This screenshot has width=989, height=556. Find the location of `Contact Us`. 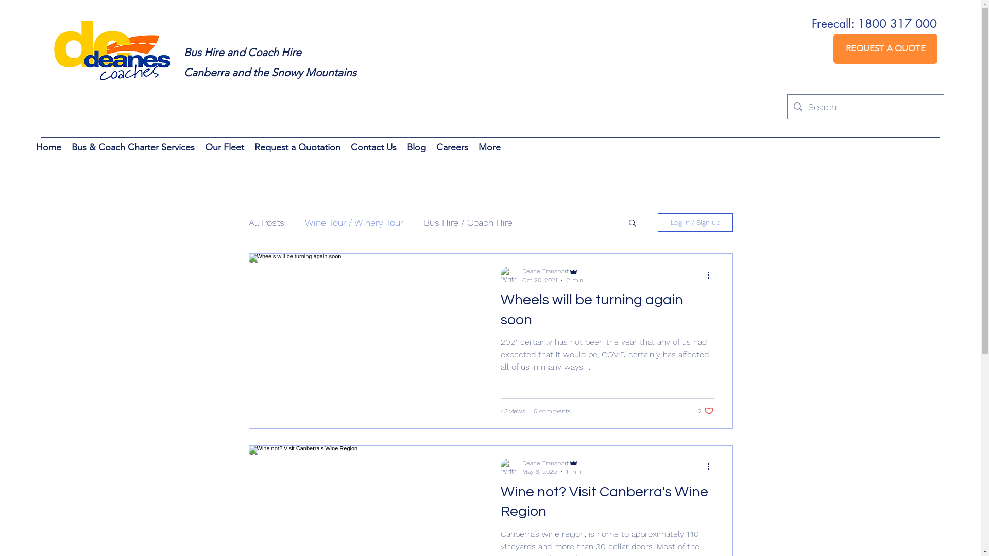

Contact Us is located at coordinates (374, 149).